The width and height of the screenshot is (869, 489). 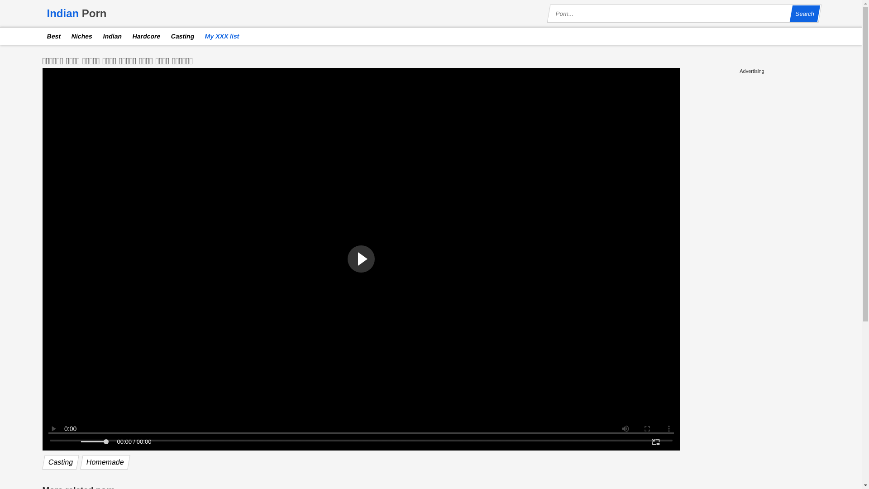 What do you see at coordinates (220, 36) in the screenshot?
I see `My XXX list` at bounding box center [220, 36].